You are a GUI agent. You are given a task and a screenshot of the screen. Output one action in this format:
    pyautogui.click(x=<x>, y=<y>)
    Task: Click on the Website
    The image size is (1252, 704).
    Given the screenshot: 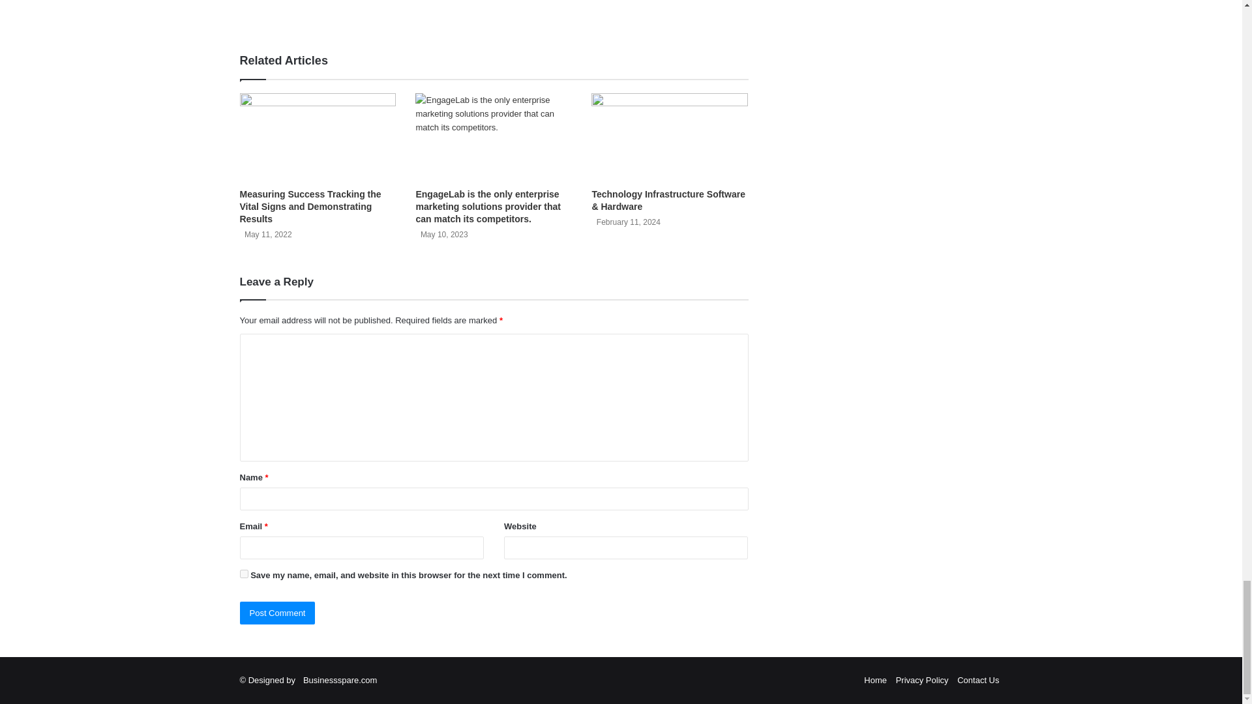 What is the action you would take?
    pyautogui.click(x=327, y=12)
    